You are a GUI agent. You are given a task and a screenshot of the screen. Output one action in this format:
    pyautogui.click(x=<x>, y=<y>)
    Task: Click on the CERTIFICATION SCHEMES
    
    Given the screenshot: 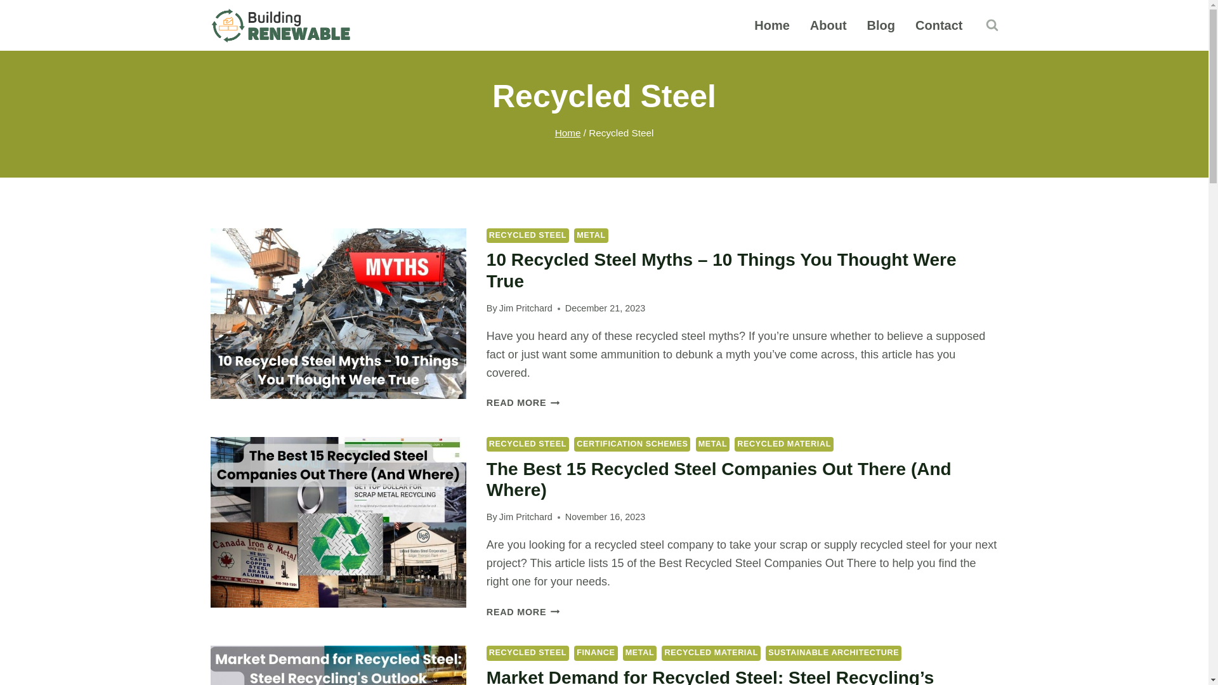 What is the action you would take?
    pyautogui.click(x=632, y=444)
    